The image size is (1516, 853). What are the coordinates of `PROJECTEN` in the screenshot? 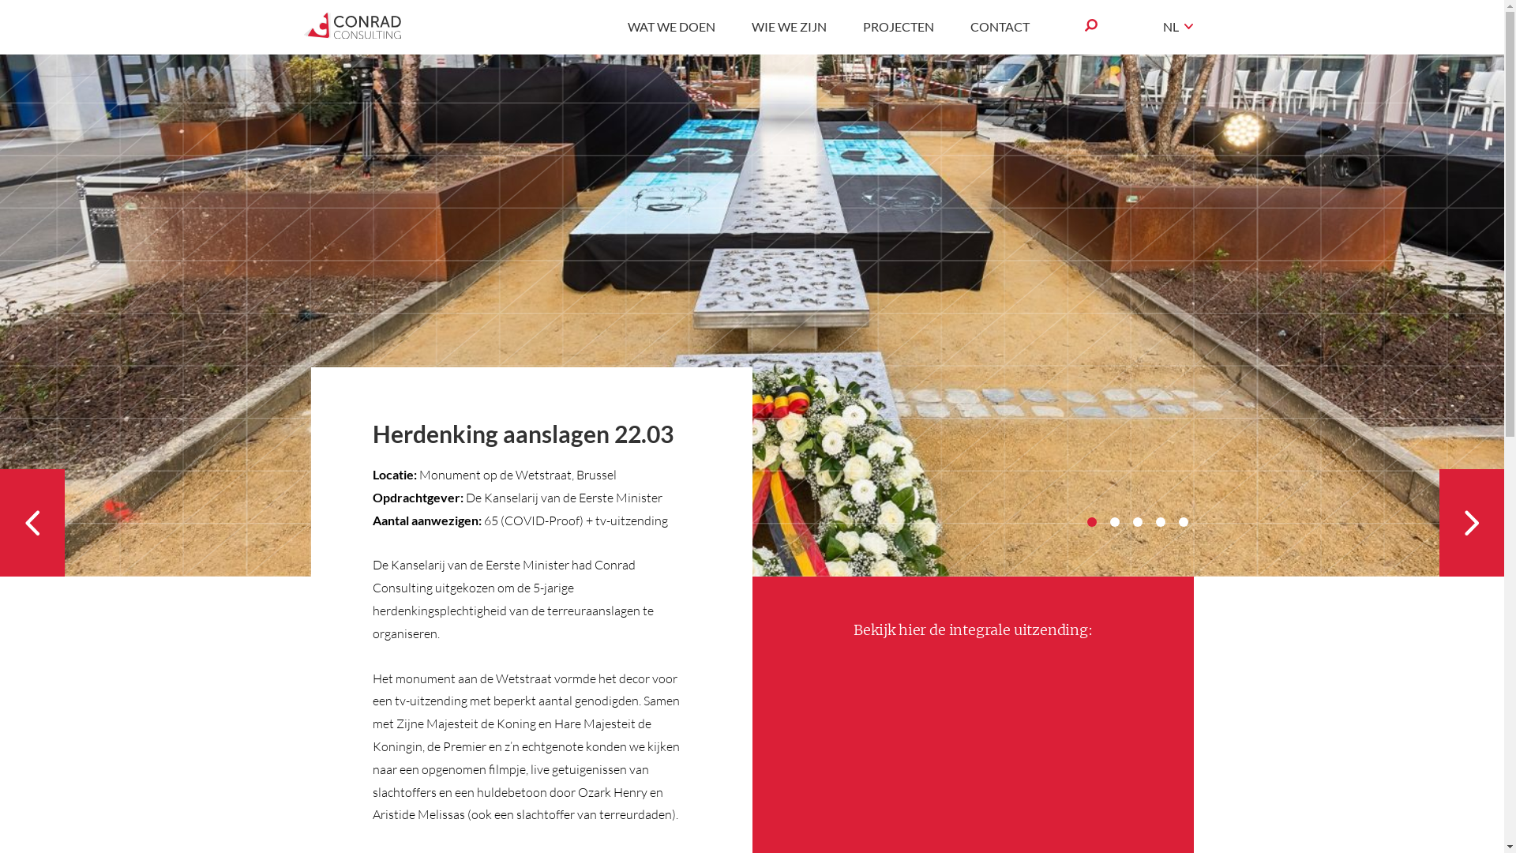 It's located at (899, 27).